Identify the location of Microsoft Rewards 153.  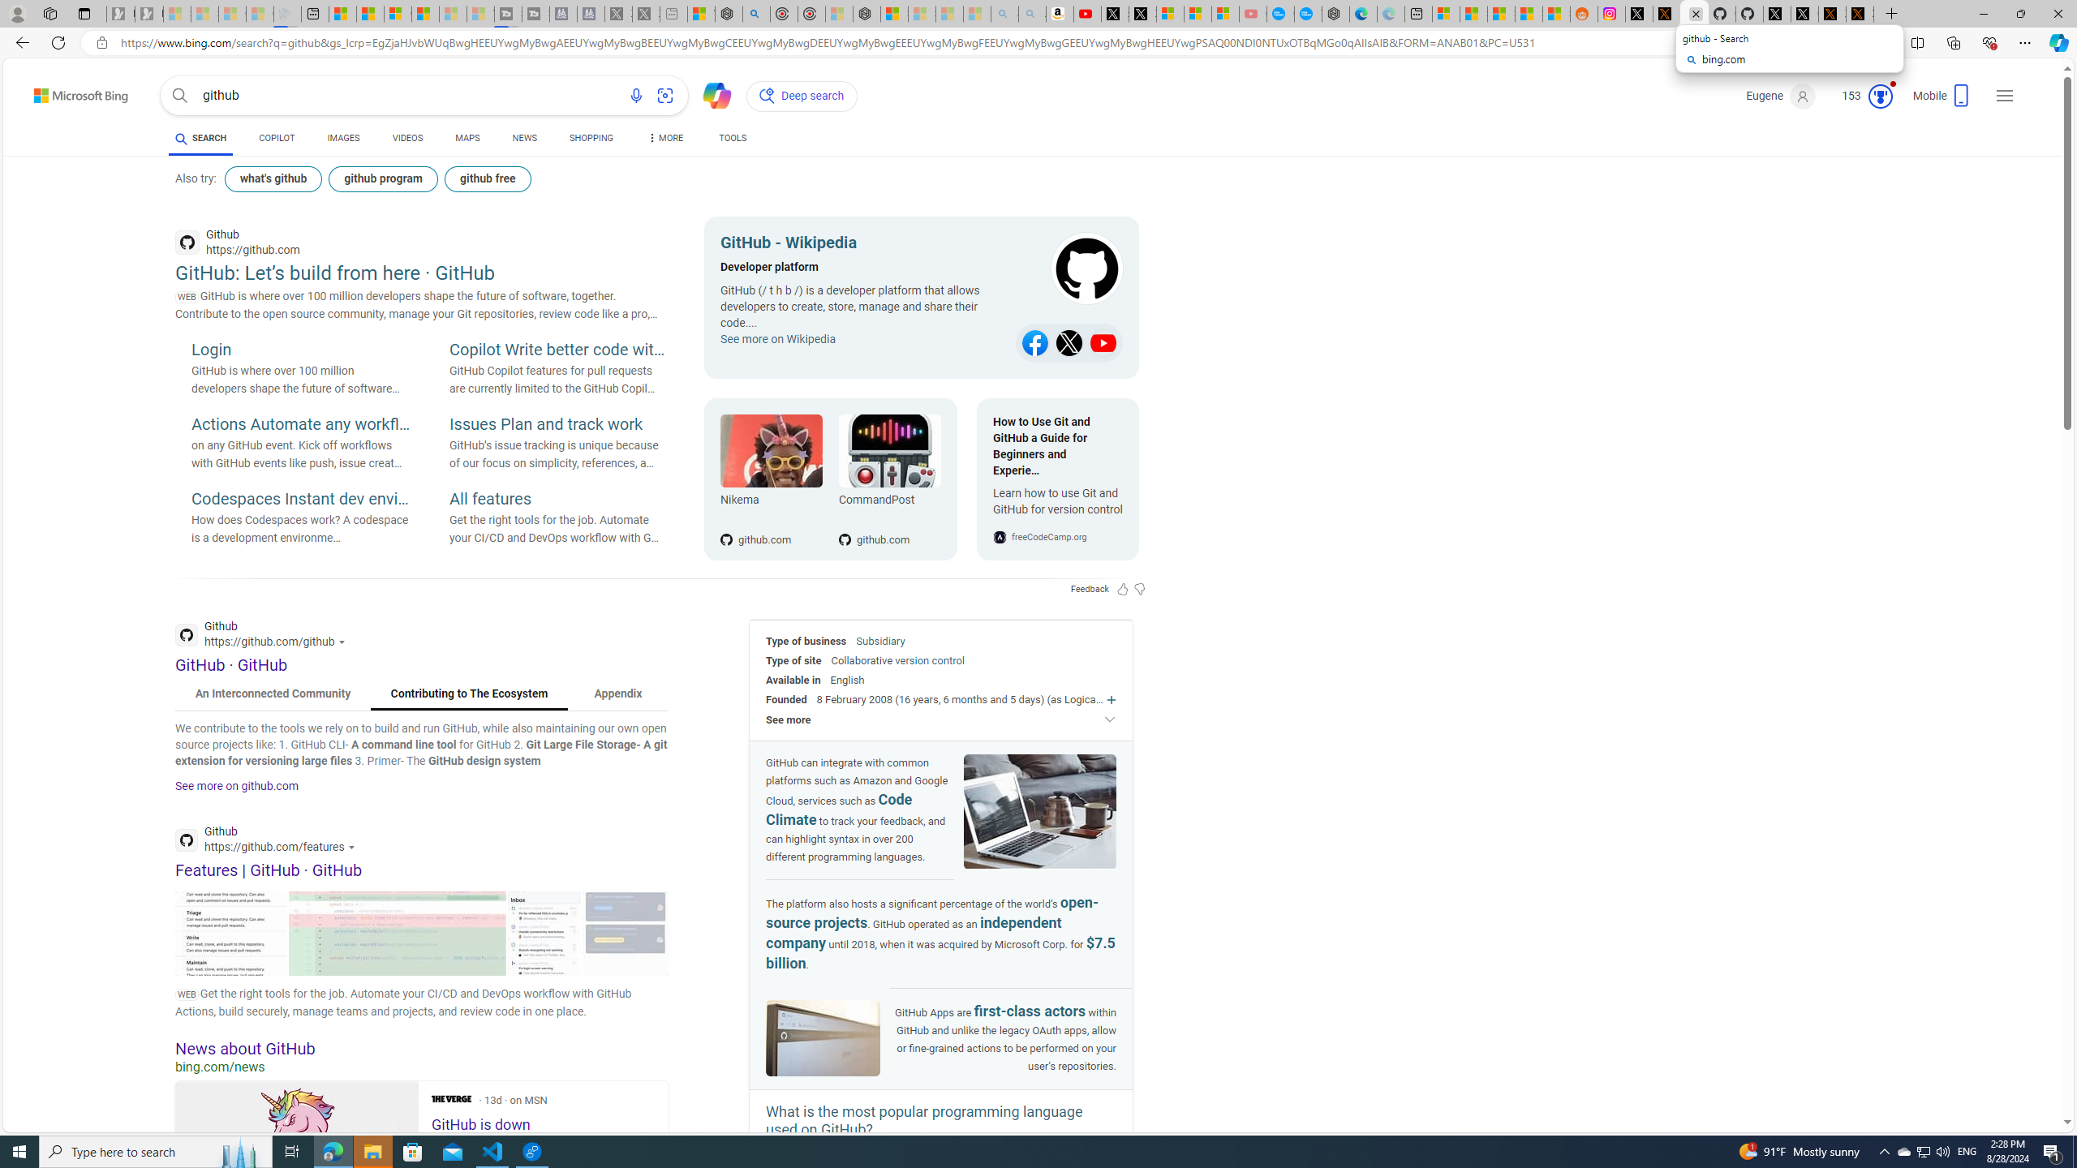
(1861, 96).